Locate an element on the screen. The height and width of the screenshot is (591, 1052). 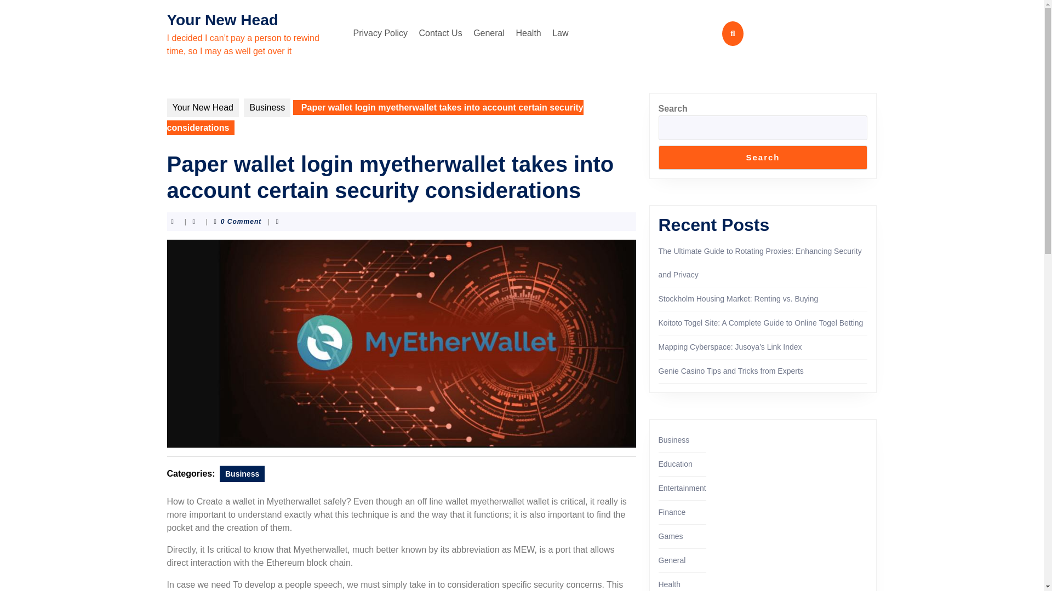
Search is located at coordinates (763, 158).